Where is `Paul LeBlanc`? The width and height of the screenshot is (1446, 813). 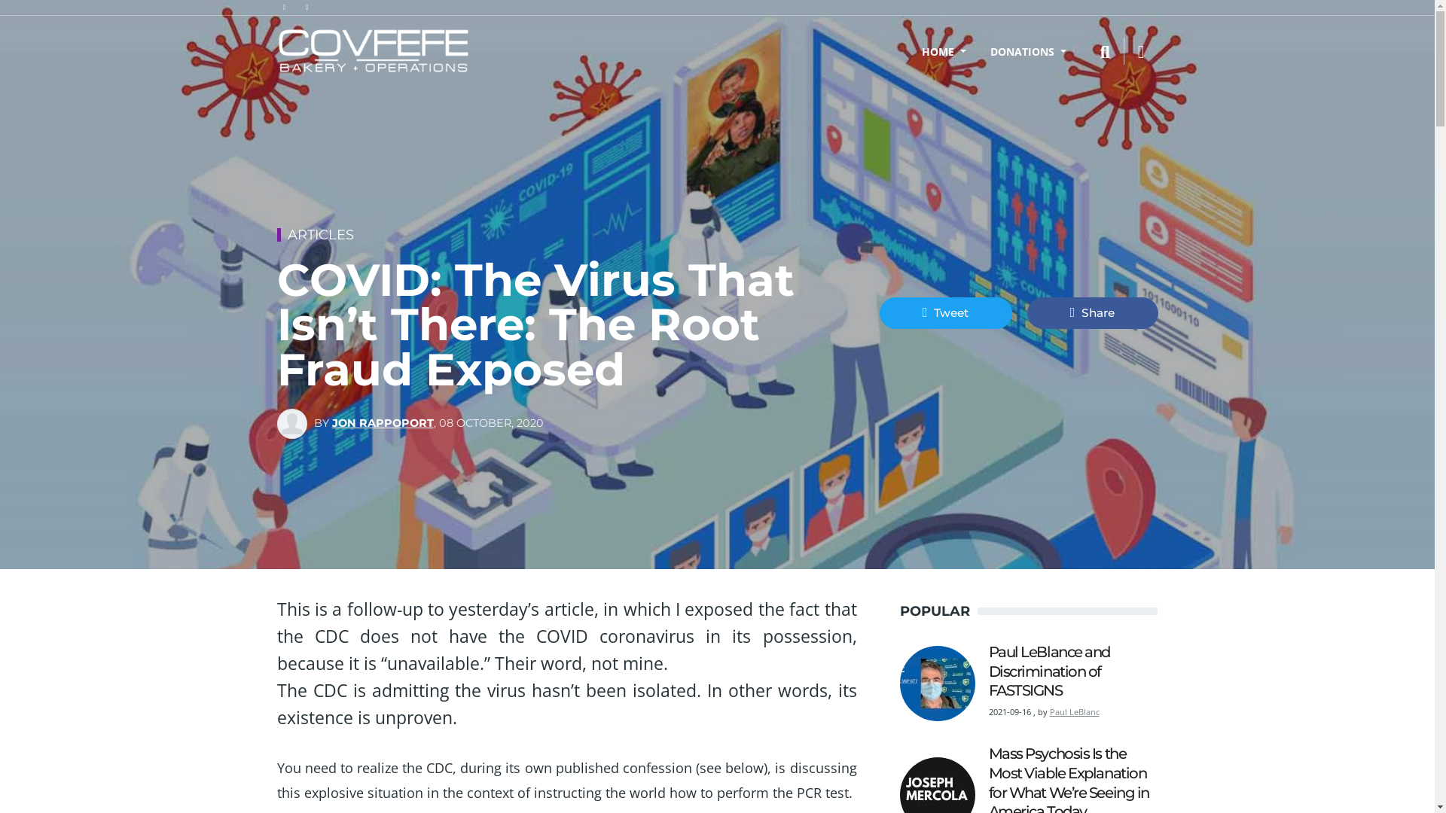 Paul LeBlanc is located at coordinates (1075, 712).